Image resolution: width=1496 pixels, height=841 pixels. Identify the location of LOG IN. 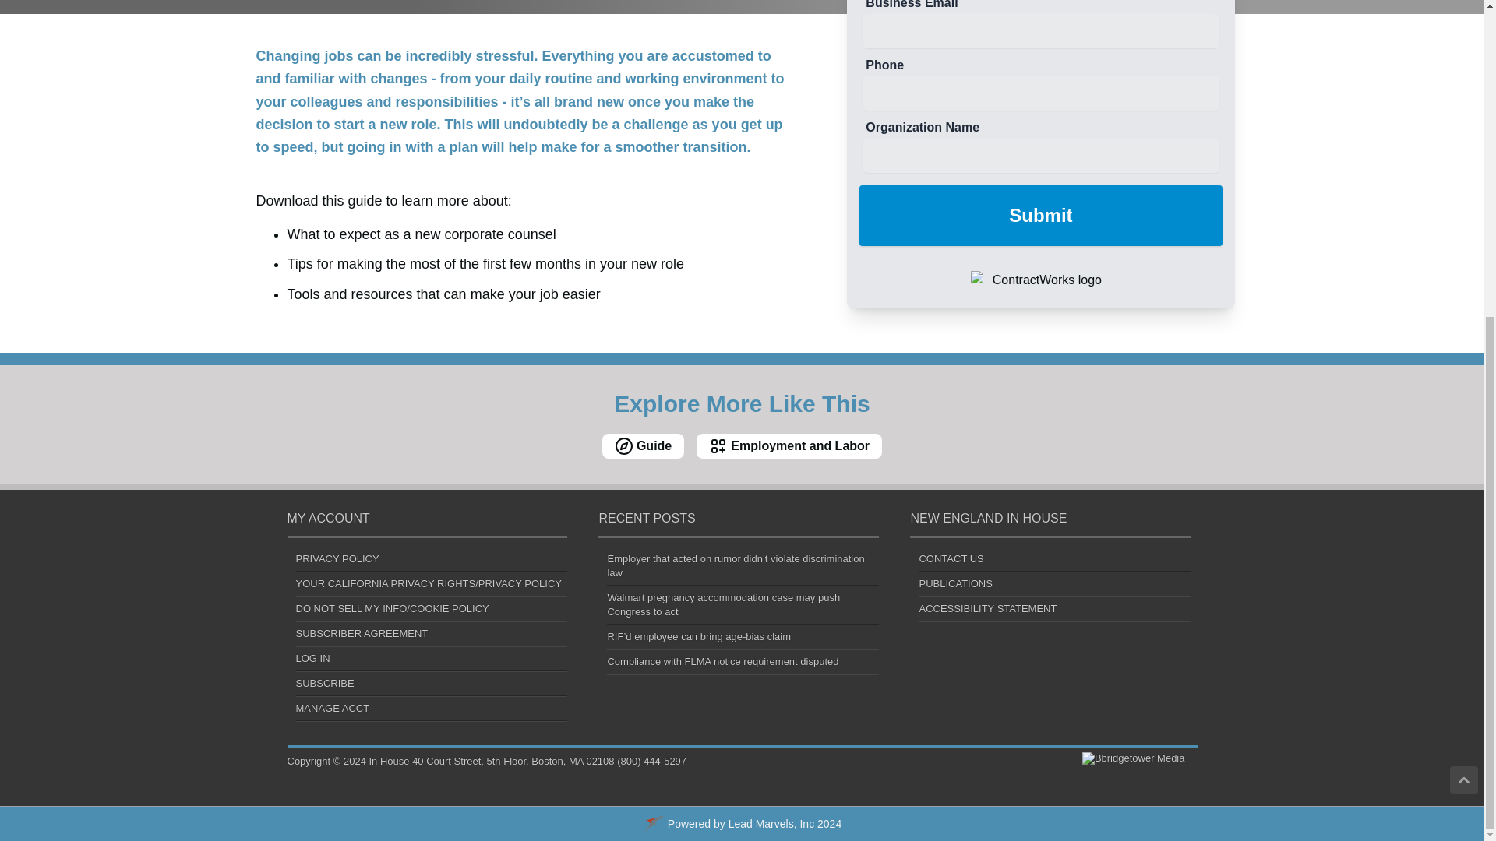
(313, 659).